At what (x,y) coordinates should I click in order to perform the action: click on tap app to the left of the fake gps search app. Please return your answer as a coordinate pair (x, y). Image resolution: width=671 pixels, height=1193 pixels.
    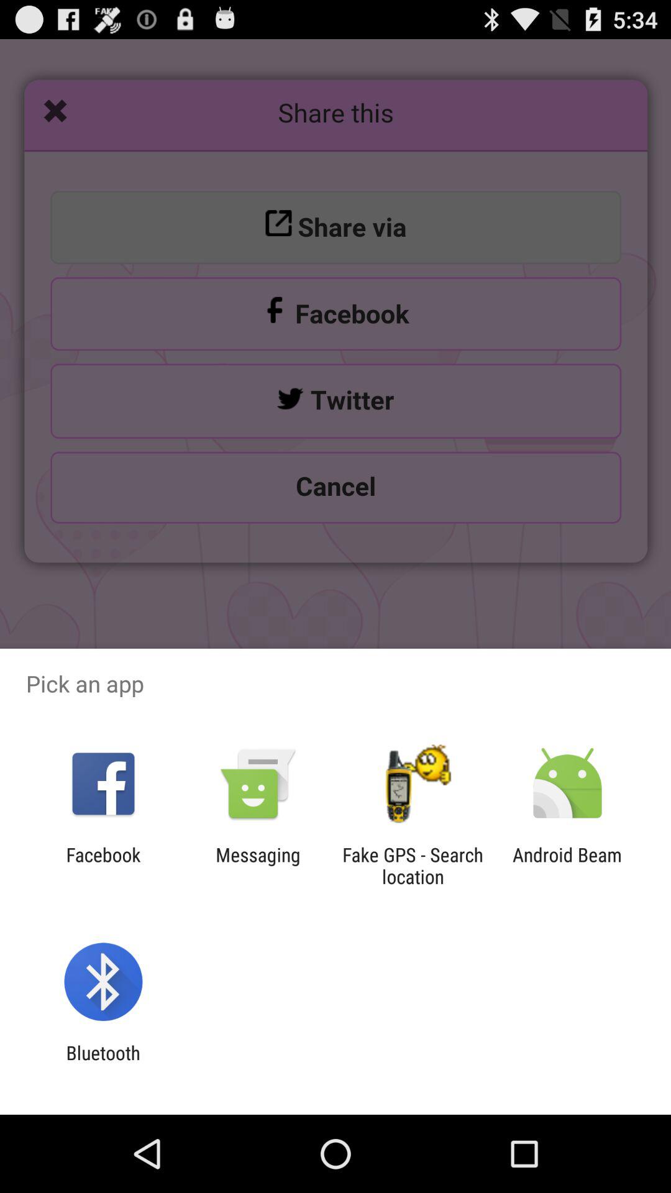
    Looking at the image, I should click on (258, 866).